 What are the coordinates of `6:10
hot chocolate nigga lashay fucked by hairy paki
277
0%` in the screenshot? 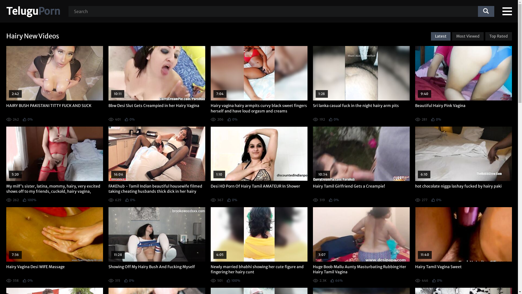 It's located at (463, 164).